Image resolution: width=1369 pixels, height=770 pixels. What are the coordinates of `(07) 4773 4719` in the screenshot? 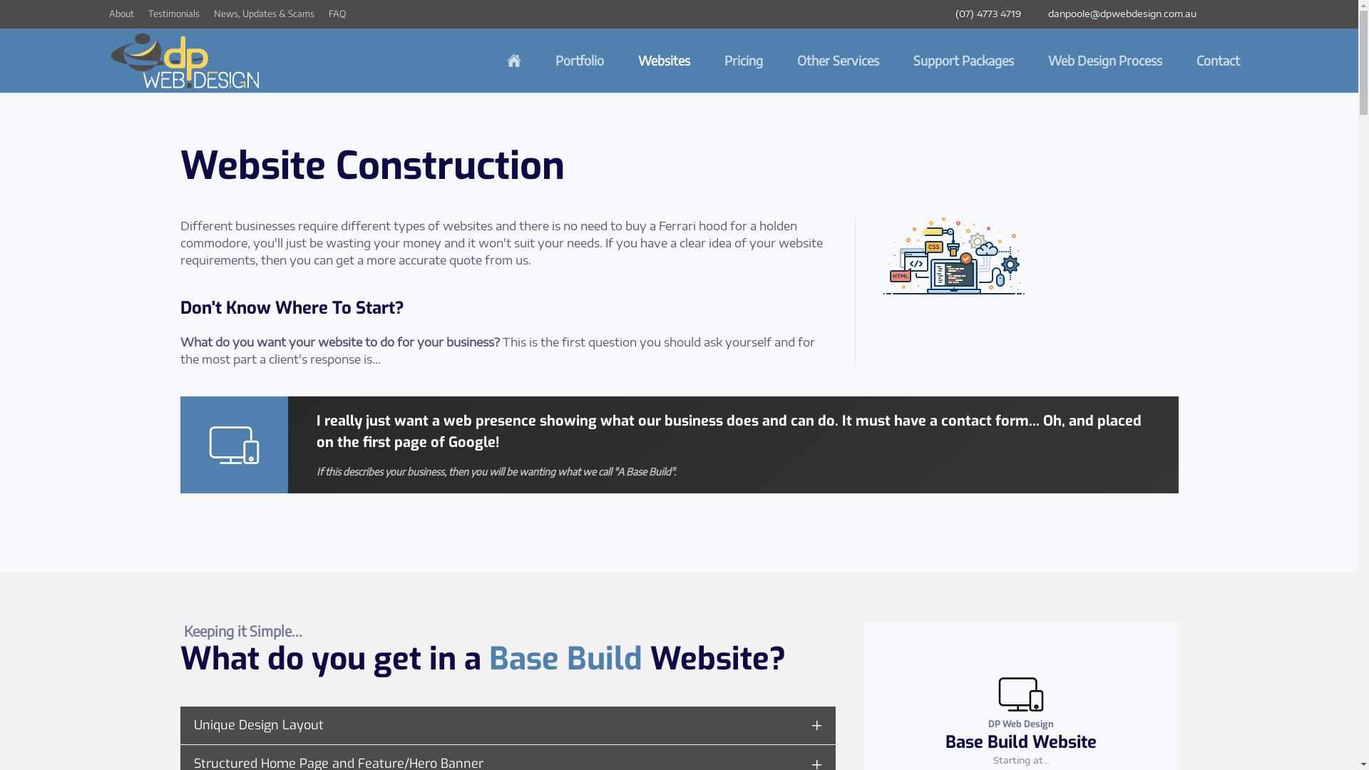 It's located at (983, 14).